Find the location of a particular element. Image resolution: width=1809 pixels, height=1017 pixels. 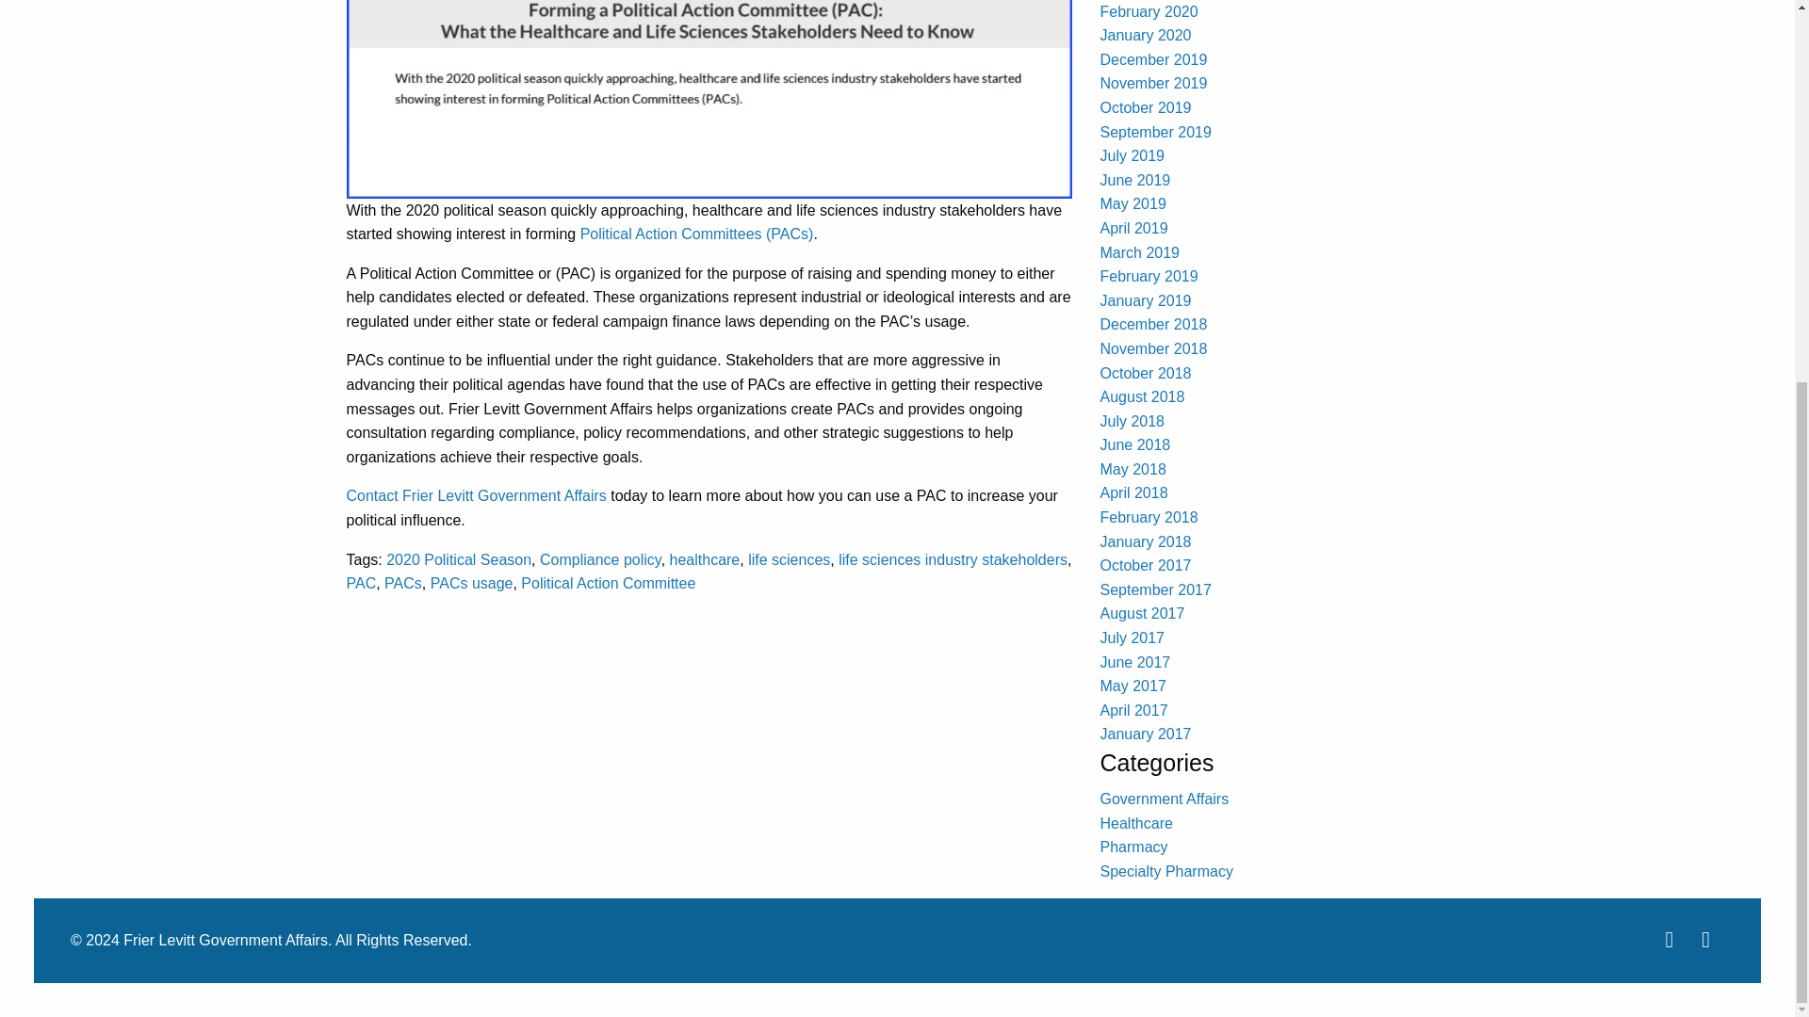

February 2020 is located at coordinates (1149, 11).